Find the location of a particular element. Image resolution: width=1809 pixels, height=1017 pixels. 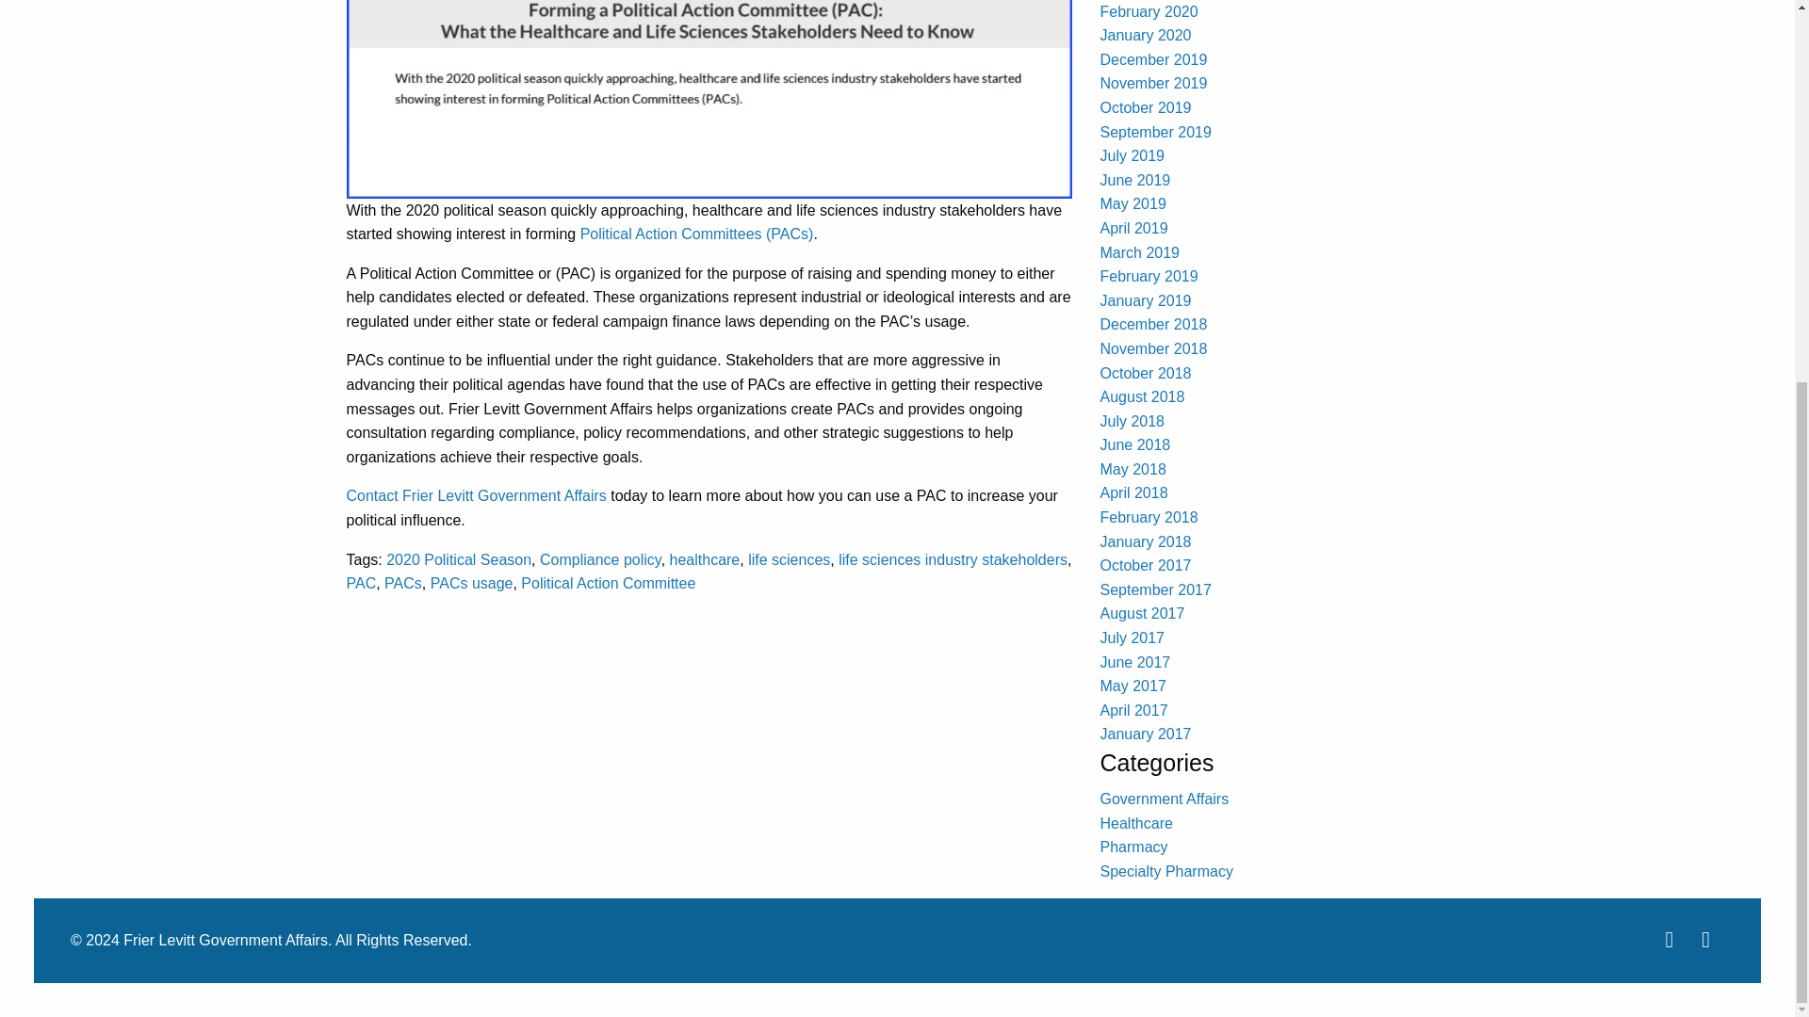

February 2020 is located at coordinates (1149, 11).